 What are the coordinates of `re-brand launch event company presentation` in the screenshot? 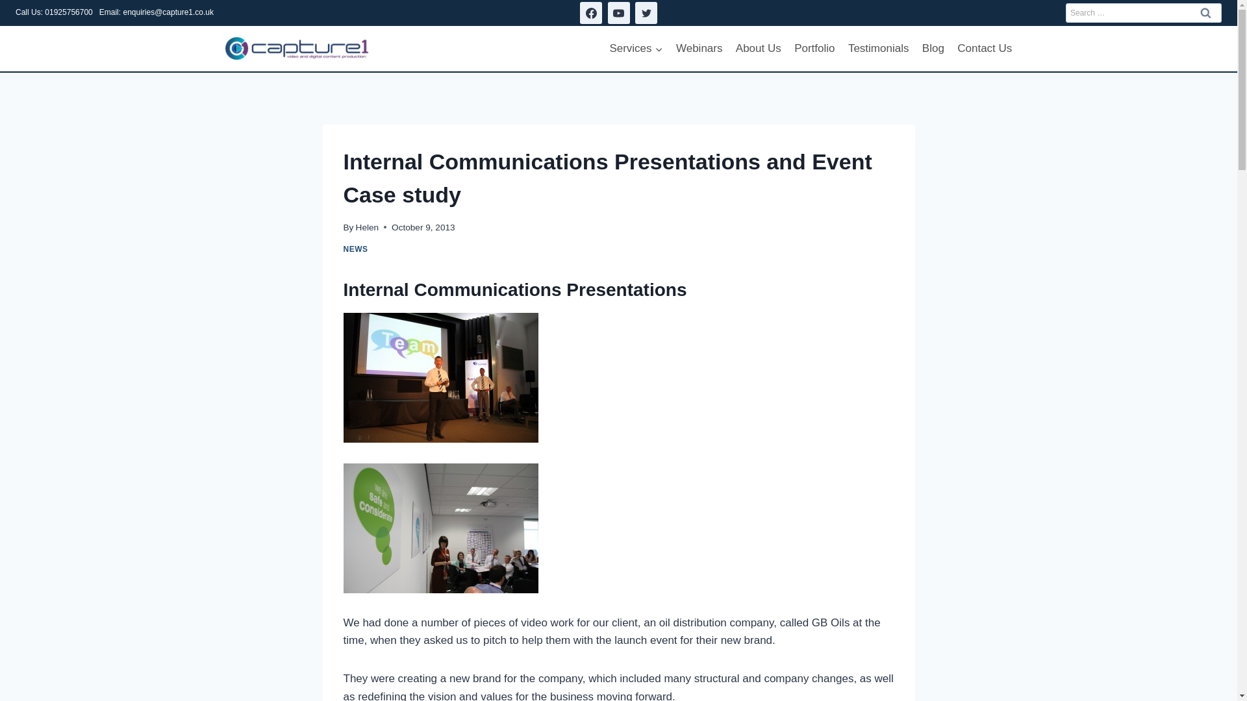 It's located at (440, 377).